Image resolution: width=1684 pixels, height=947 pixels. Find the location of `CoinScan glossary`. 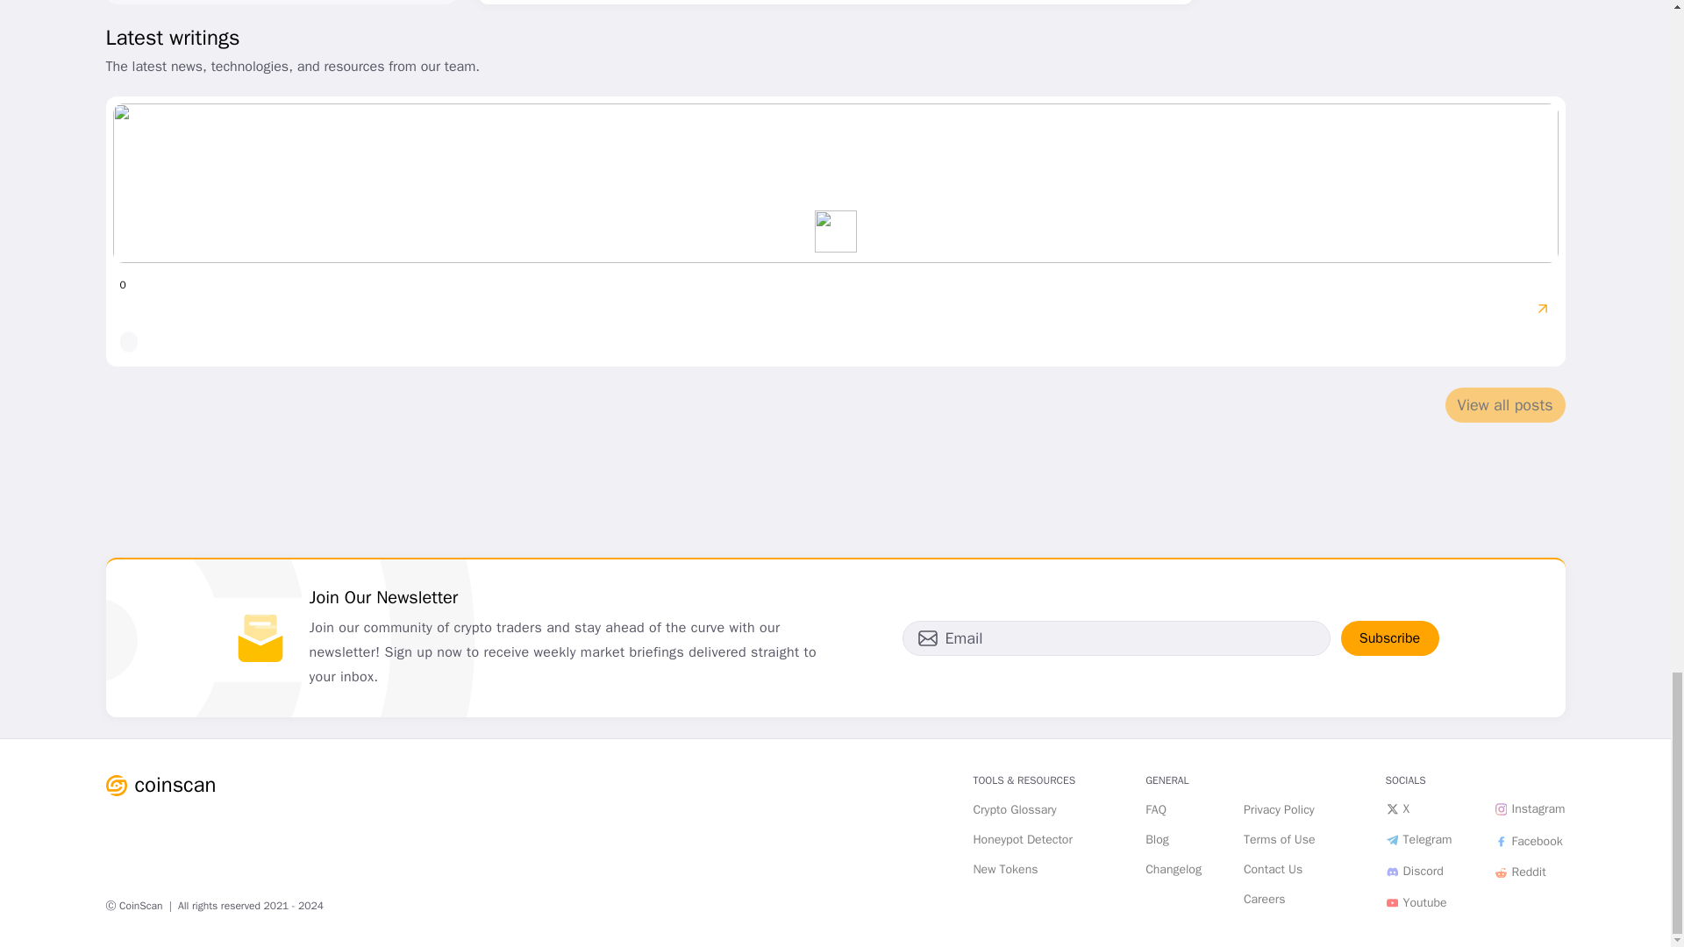

CoinScan glossary is located at coordinates (1014, 810).